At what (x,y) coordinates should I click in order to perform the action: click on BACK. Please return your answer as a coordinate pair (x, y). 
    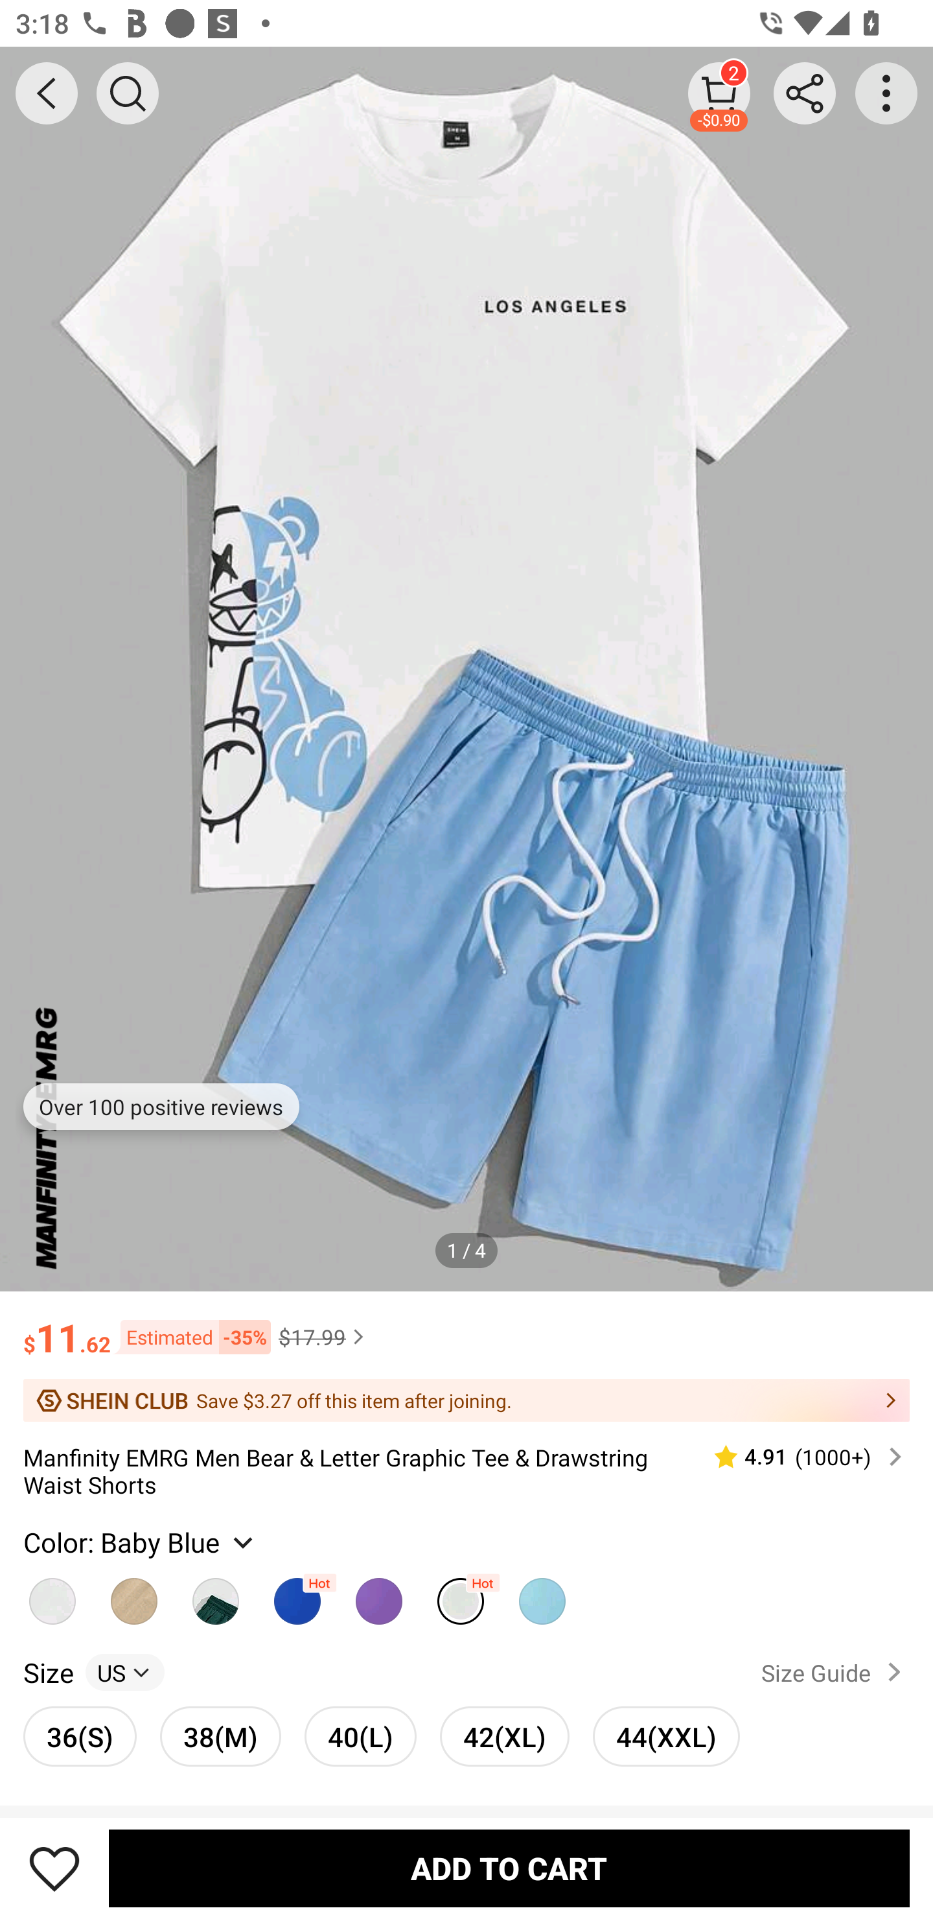
    Looking at the image, I should click on (47, 93).